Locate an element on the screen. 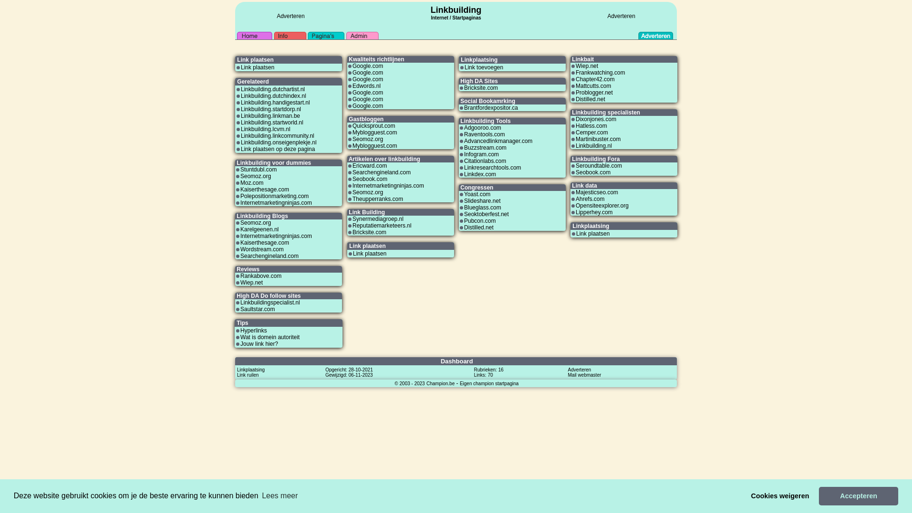 Image resolution: width=912 pixels, height=513 pixels. Distilled.net is located at coordinates (479, 228).